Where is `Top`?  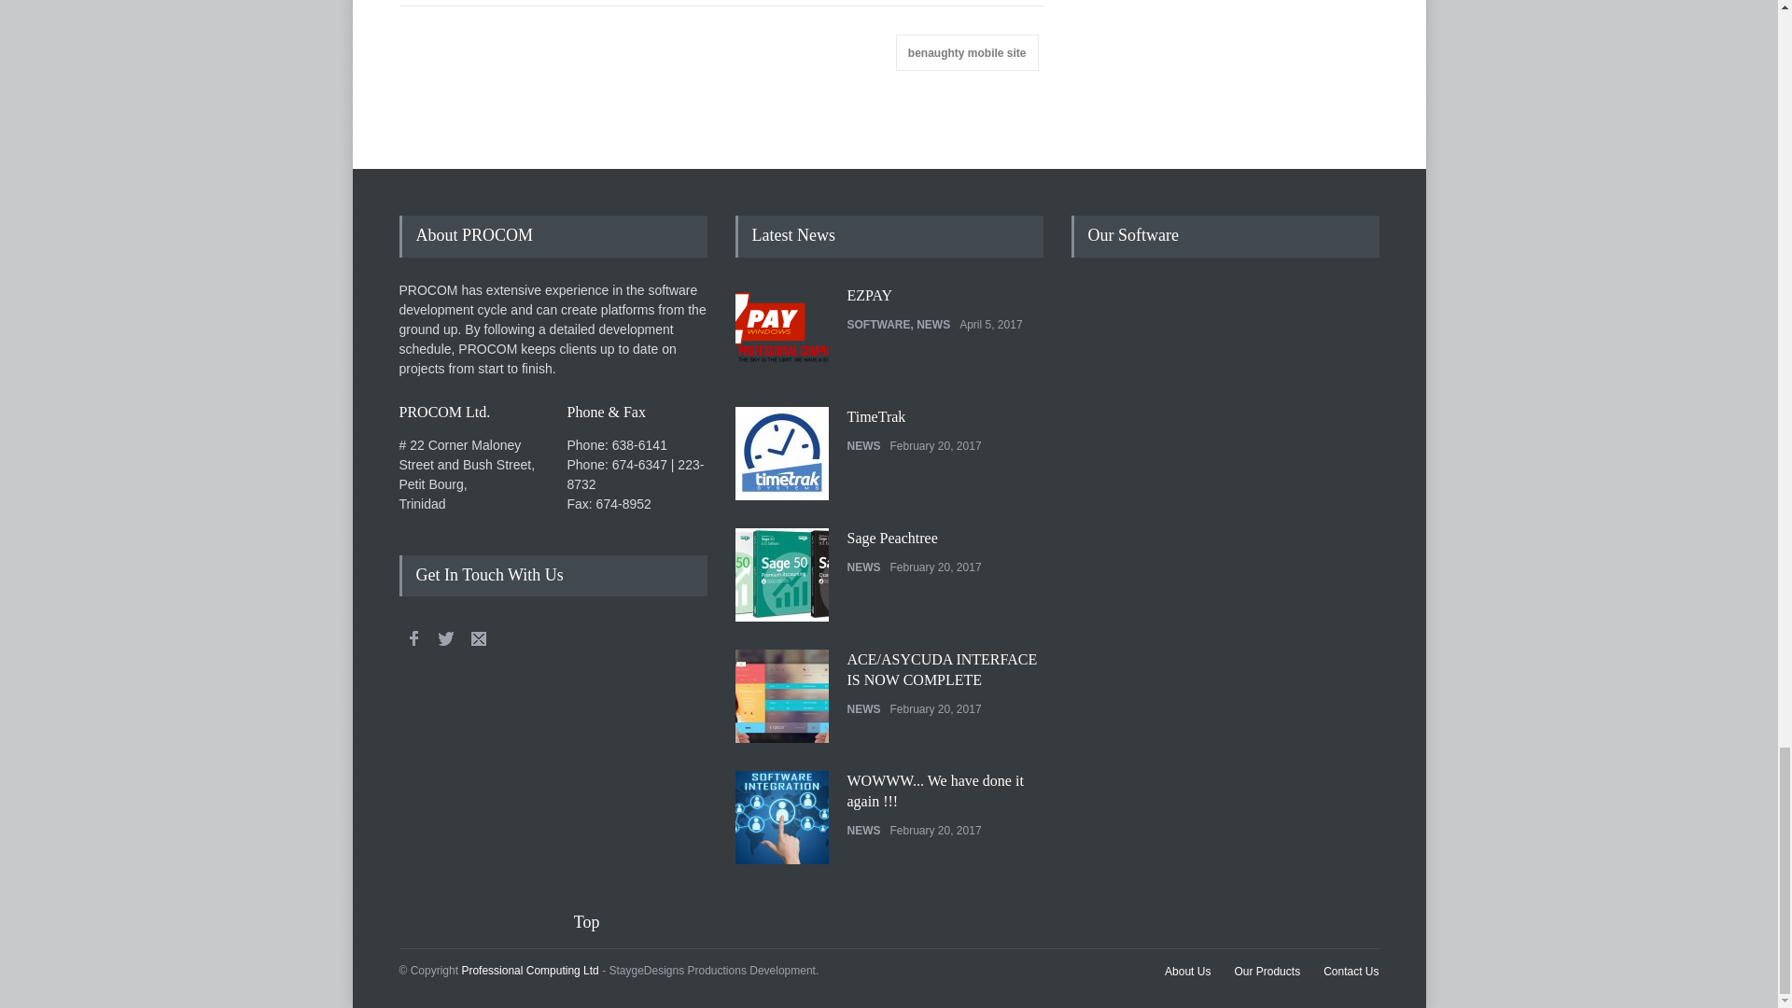 Top is located at coordinates (598, 922).